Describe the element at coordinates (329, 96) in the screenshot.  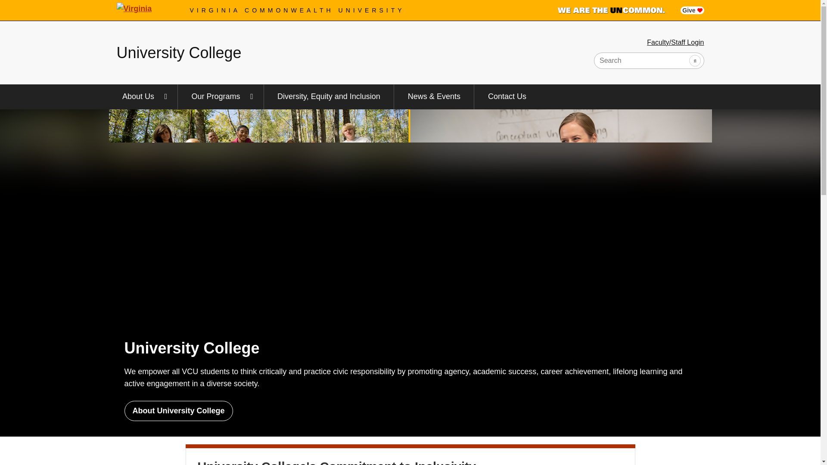
I see `Diversity, Equity and Inclusion` at that location.